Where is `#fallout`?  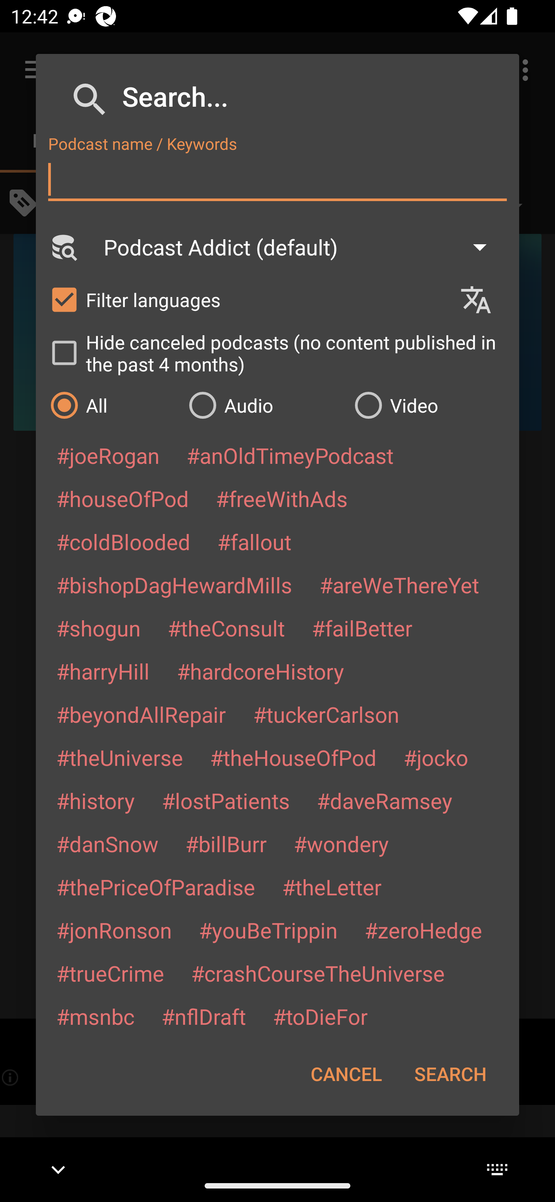
#fallout is located at coordinates (254, 541).